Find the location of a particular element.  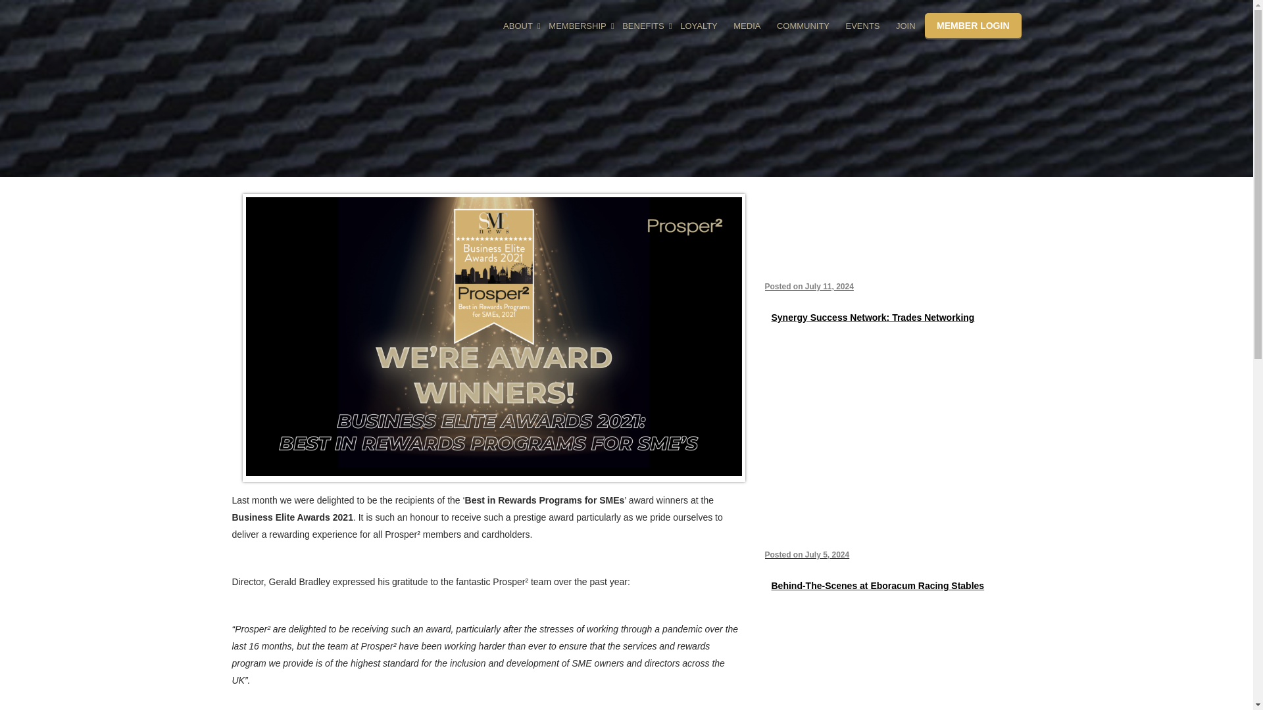

BENEFITS is located at coordinates (643, 26).